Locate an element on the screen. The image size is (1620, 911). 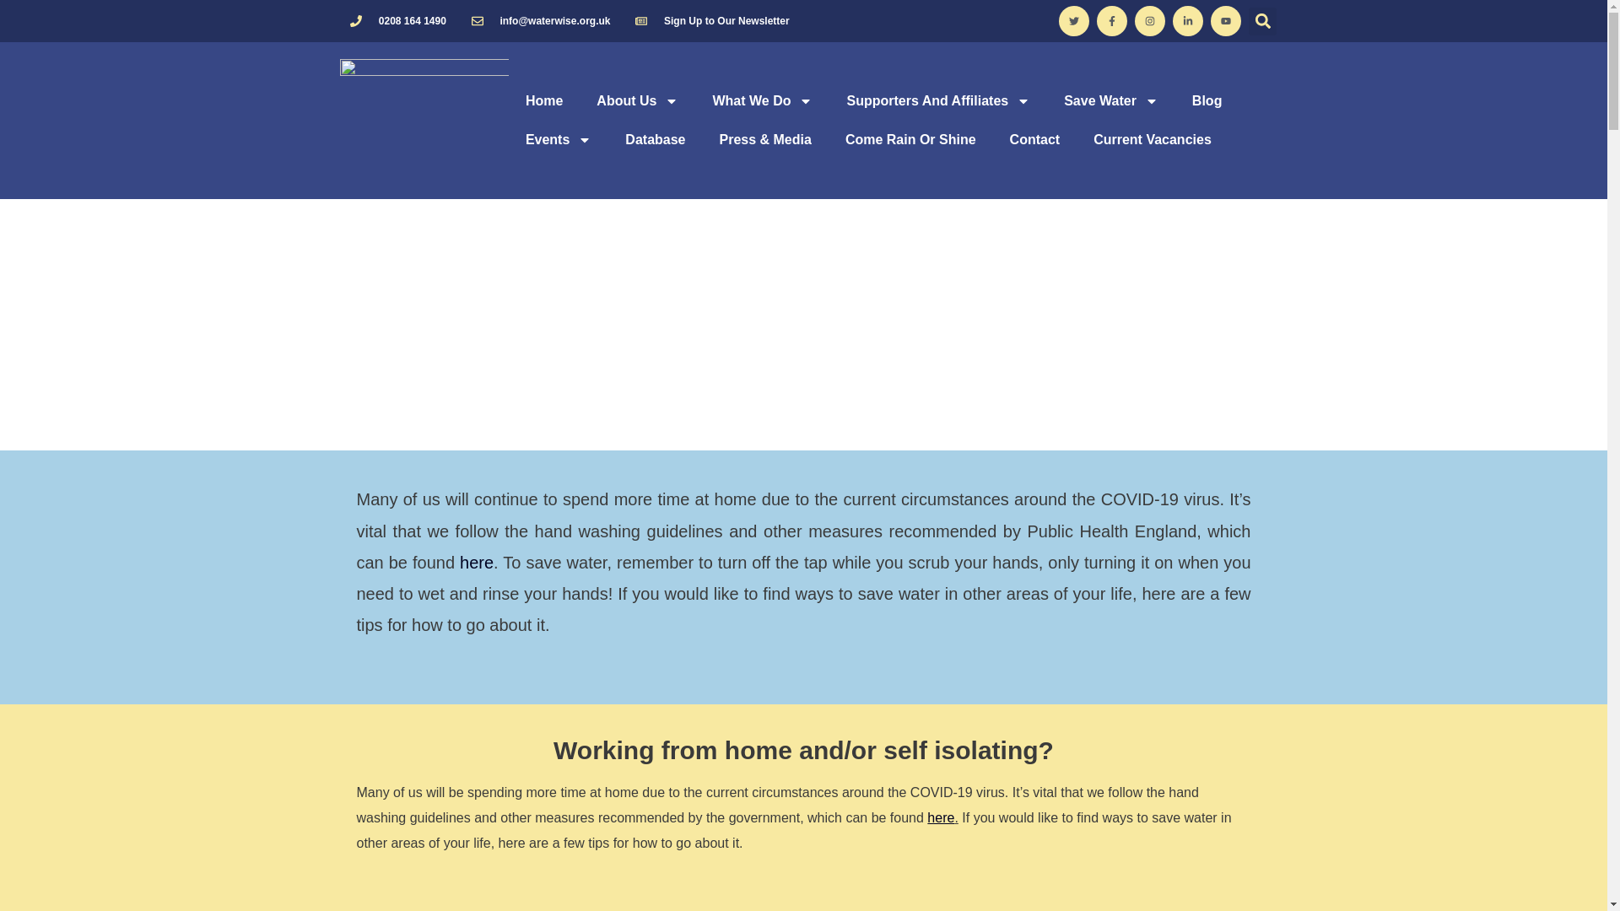
Sign Up to Our Newsletter is located at coordinates (710, 20).